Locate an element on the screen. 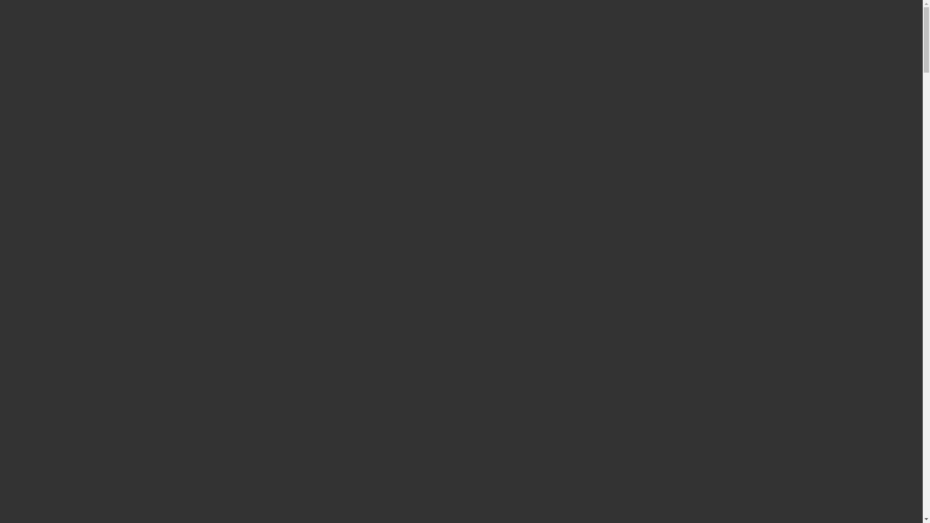 The image size is (930, 523). Entstehung is located at coordinates (56, 395).